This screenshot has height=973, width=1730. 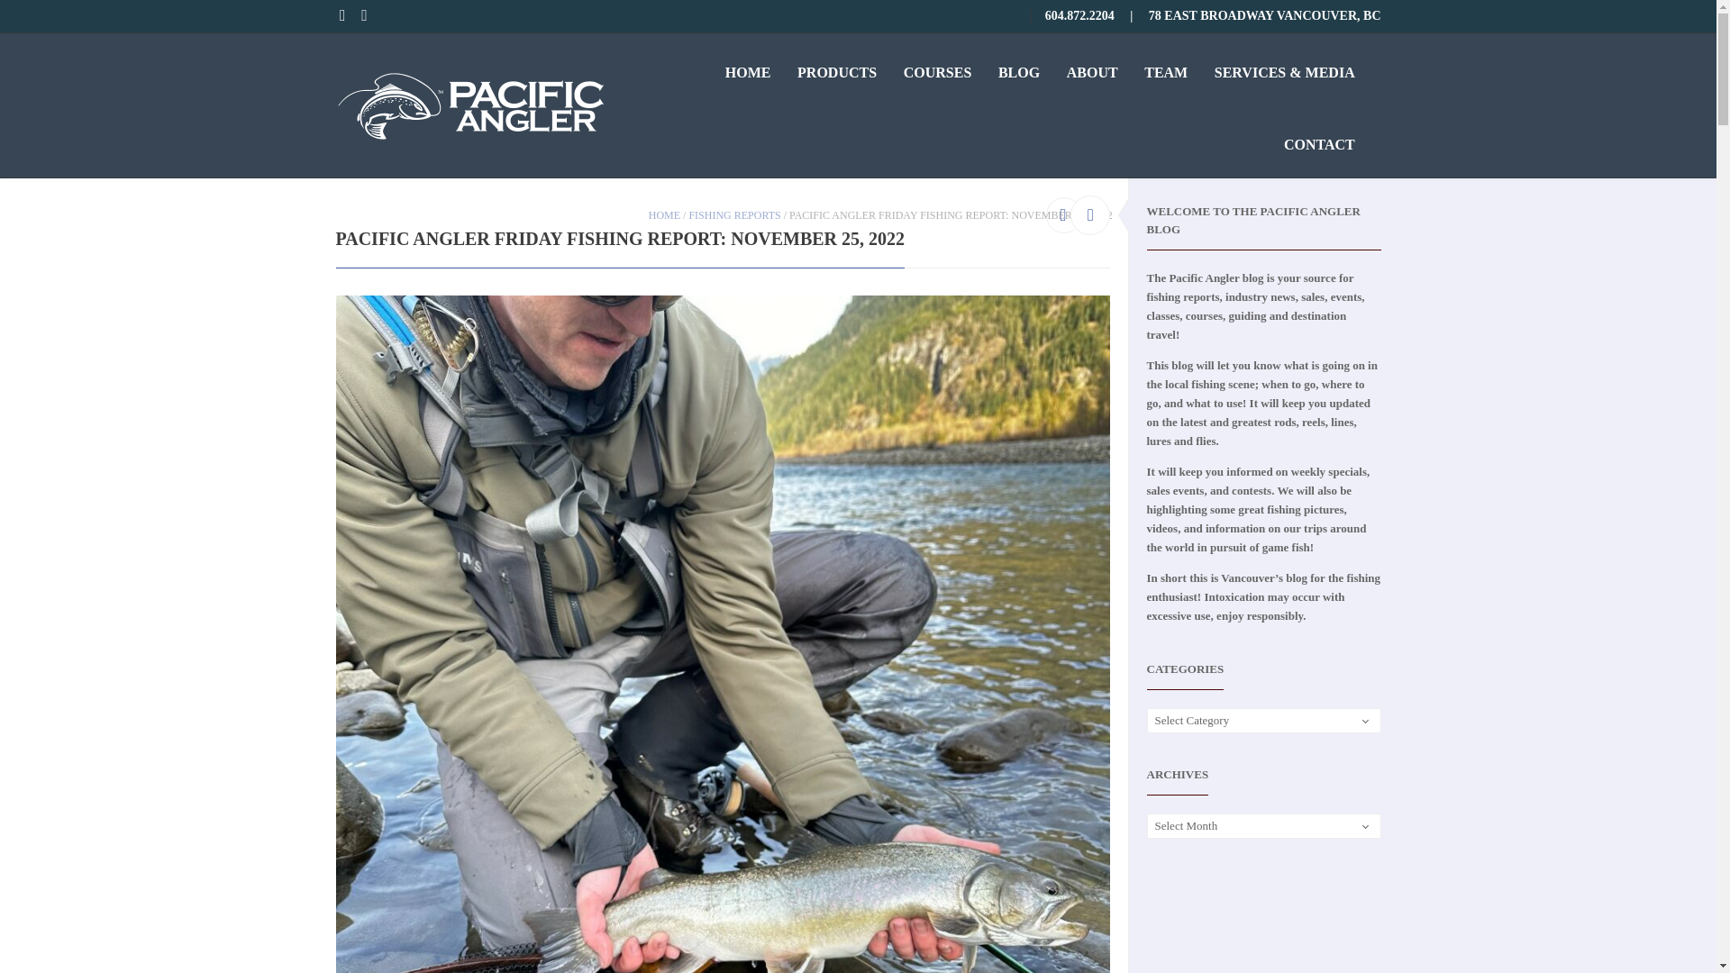 I want to click on COURSES, so click(x=937, y=68).